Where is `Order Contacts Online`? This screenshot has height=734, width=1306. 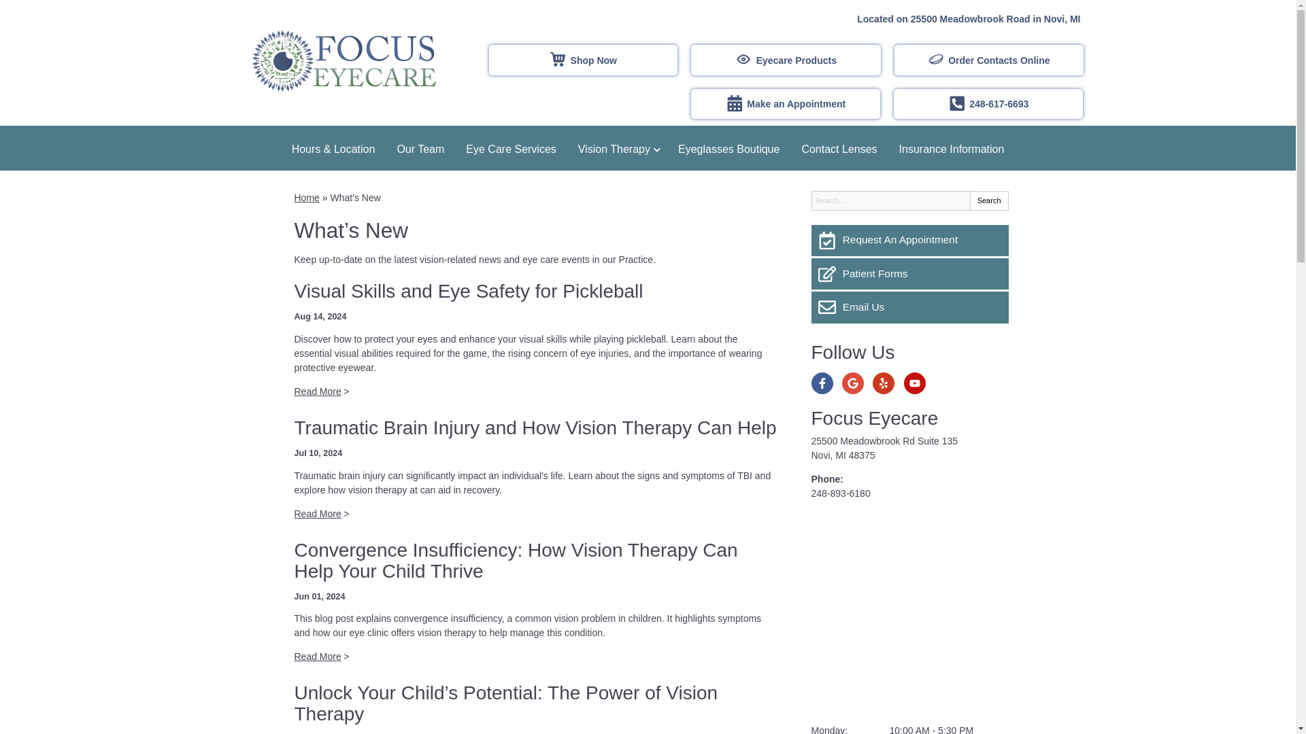 Order Contacts Online is located at coordinates (989, 60).